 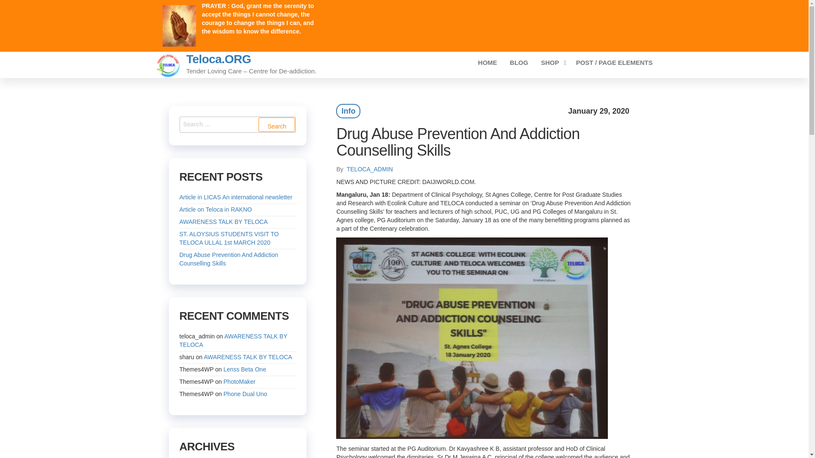 What do you see at coordinates (277, 125) in the screenshot?
I see `Search` at bounding box center [277, 125].